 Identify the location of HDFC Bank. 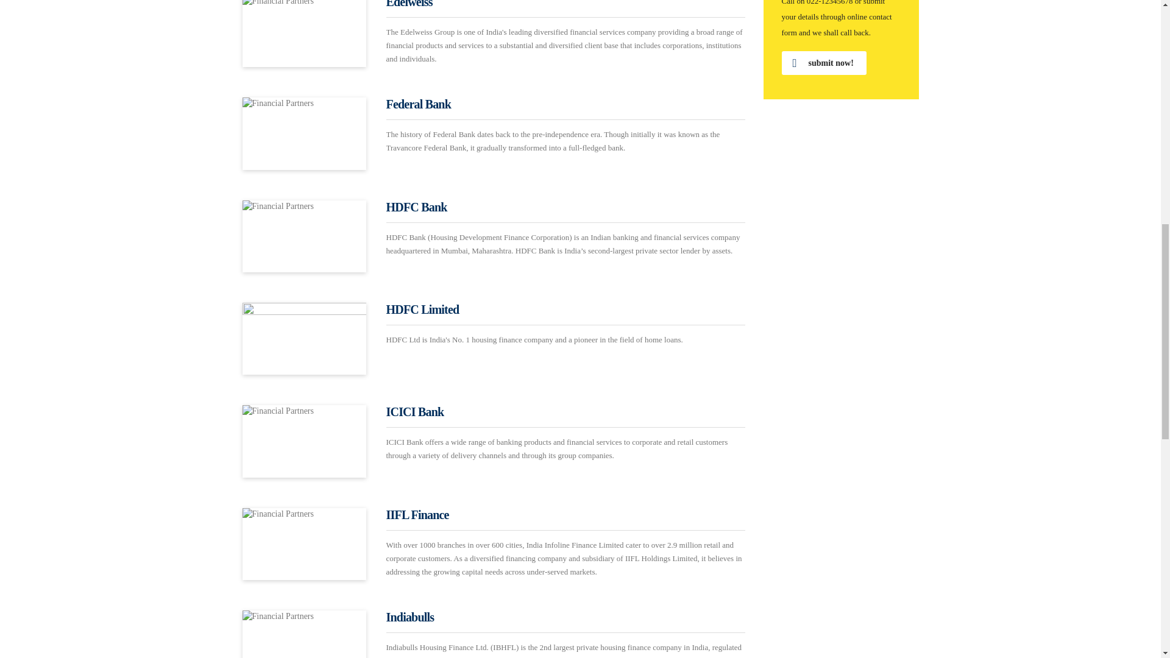
(416, 207).